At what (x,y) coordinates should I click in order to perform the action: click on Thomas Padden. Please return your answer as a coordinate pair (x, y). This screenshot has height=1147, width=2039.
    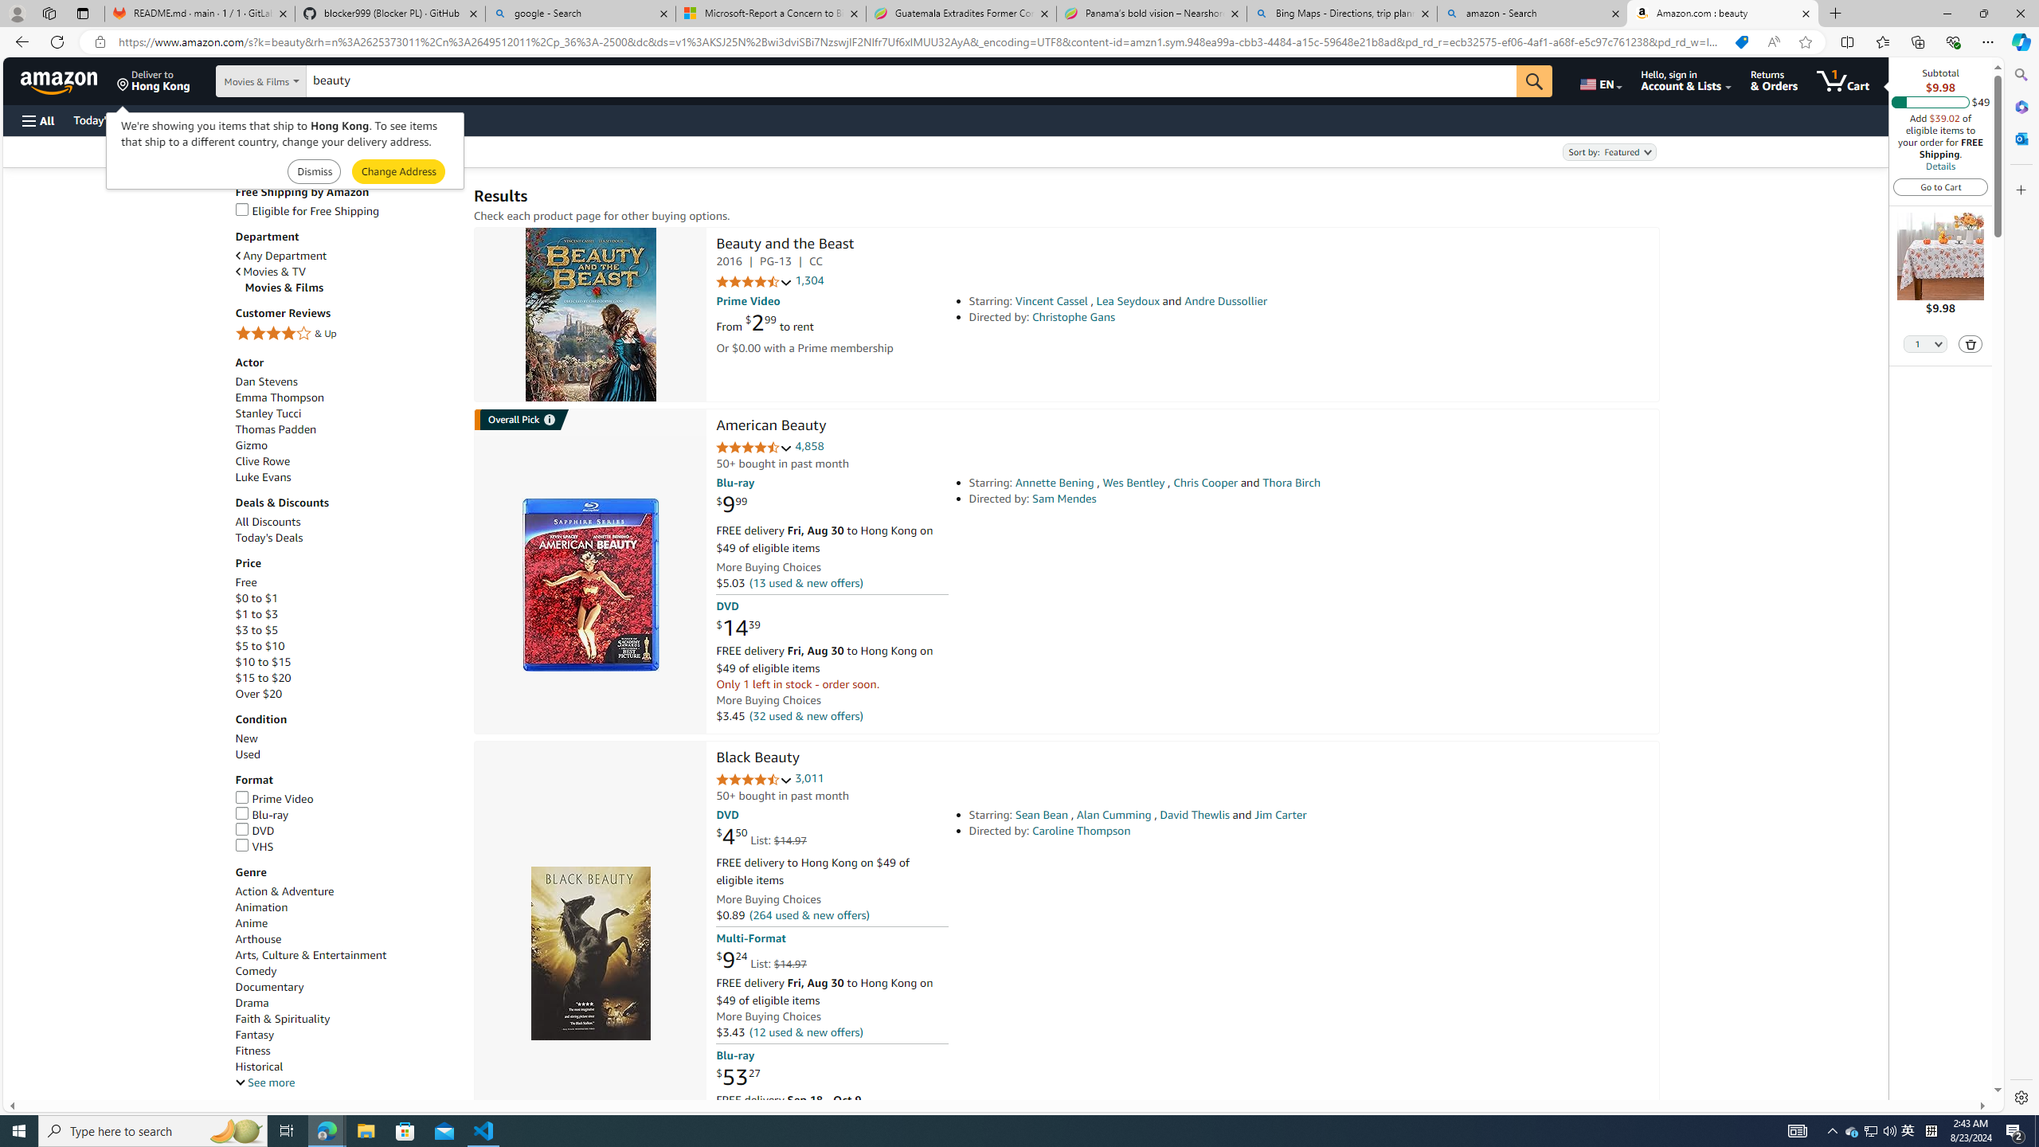
    Looking at the image, I should click on (275, 429).